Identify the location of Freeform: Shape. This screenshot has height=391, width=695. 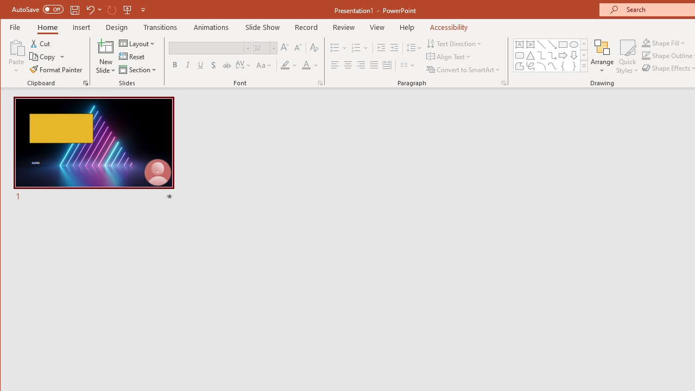
(519, 66).